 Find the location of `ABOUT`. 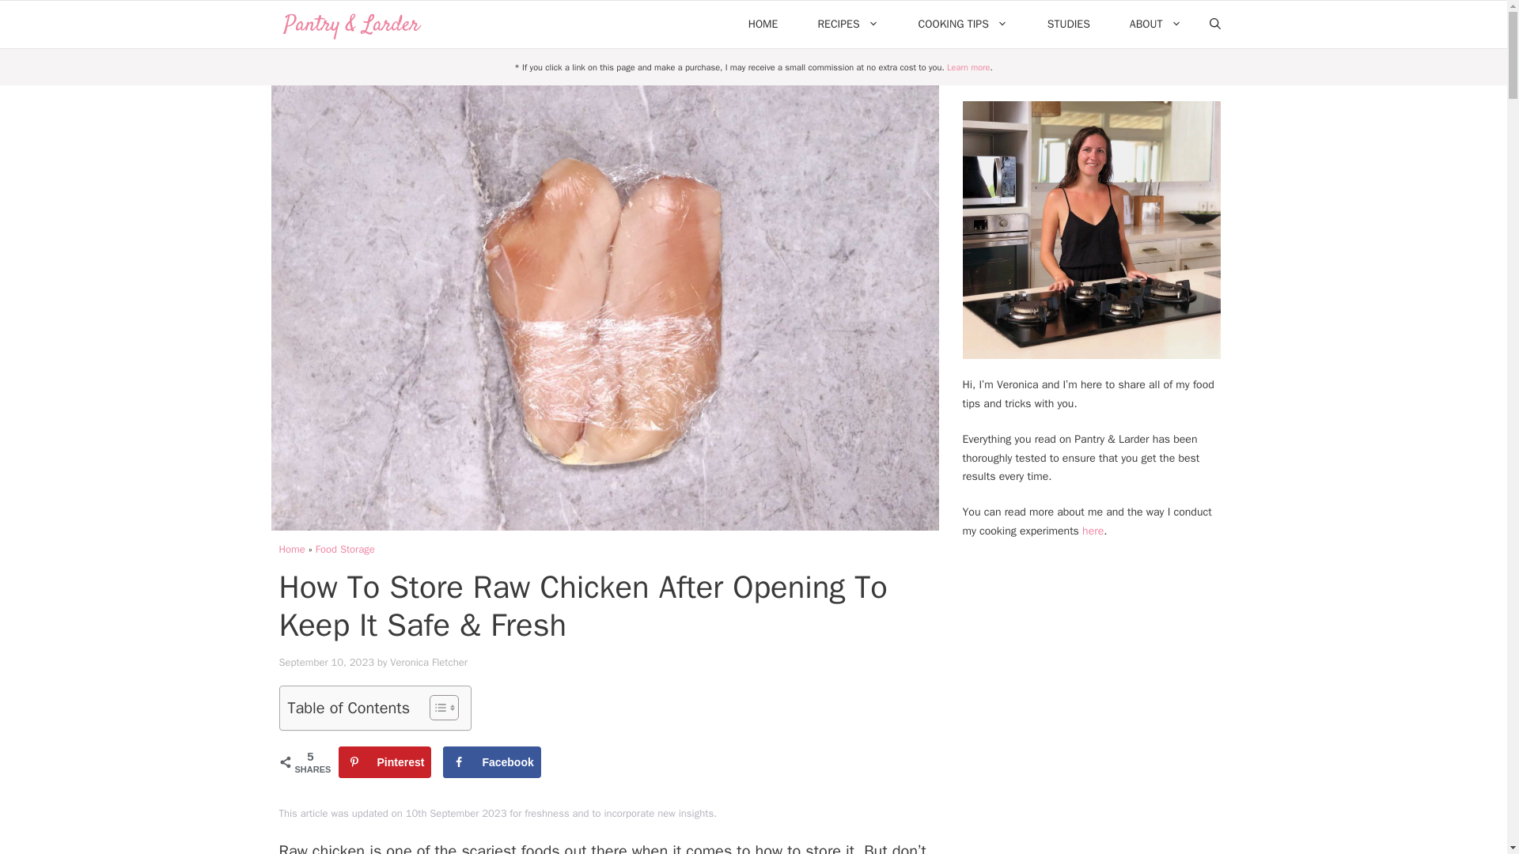

ABOUT is located at coordinates (1155, 24).